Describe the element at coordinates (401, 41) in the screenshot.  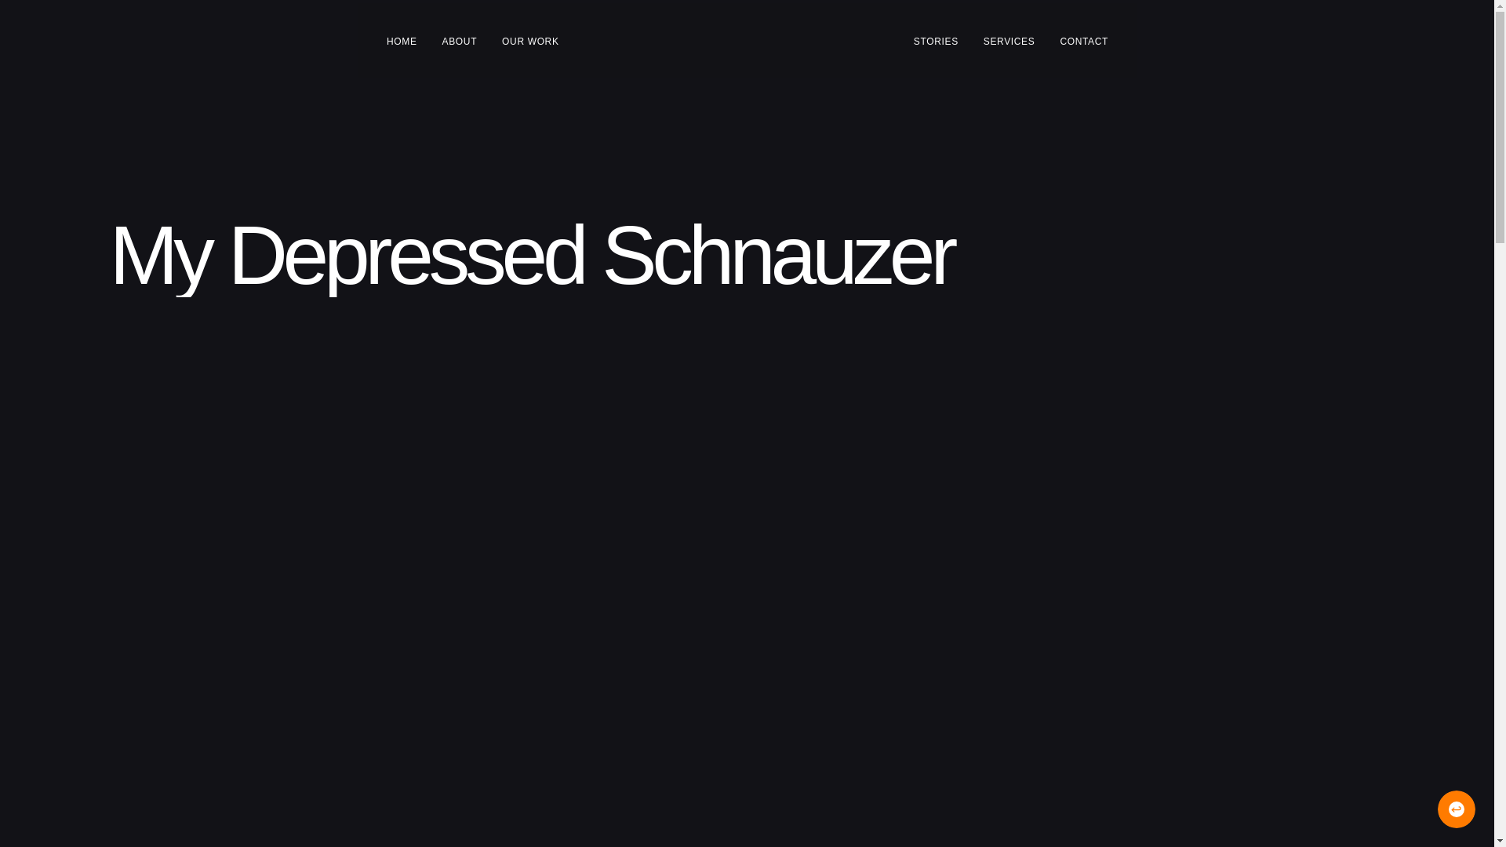
I see `HOME` at that location.